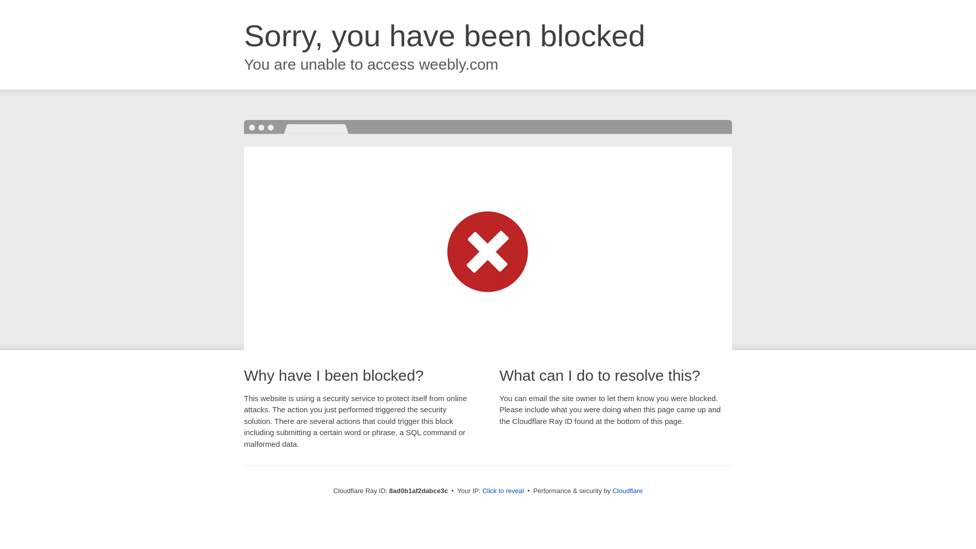  What do you see at coordinates (503, 491) in the screenshot?
I see `Click to reveal` at bounding box center [503, 491].